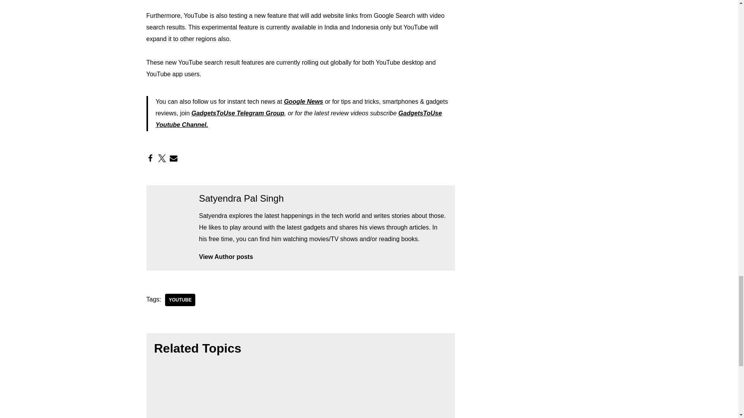 The image size is (744, 418). Describe the element at coordinates (180, 300) in the screenshot. I see `YOUTUBE` at that location.